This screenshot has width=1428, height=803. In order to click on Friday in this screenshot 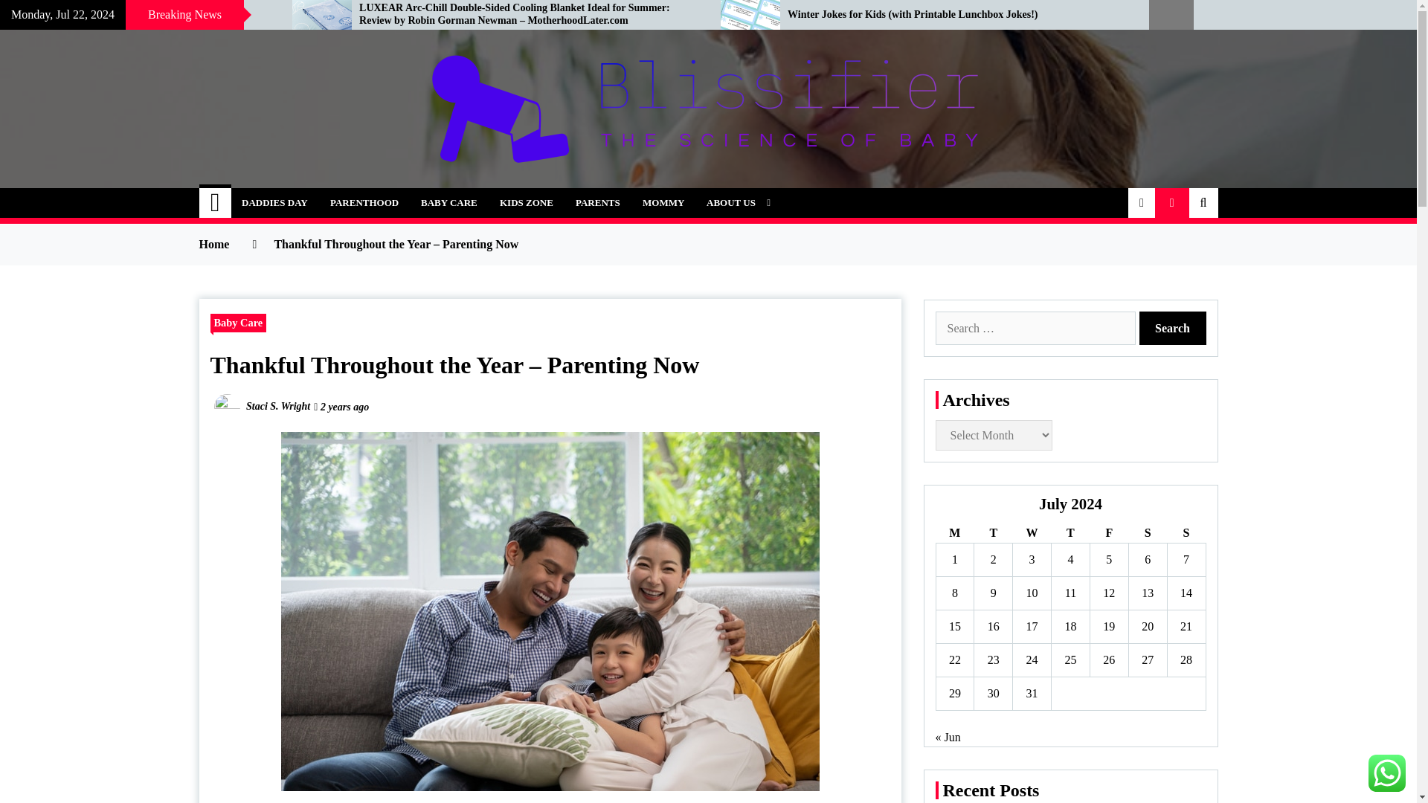, I will do `click(1108, 534)`.